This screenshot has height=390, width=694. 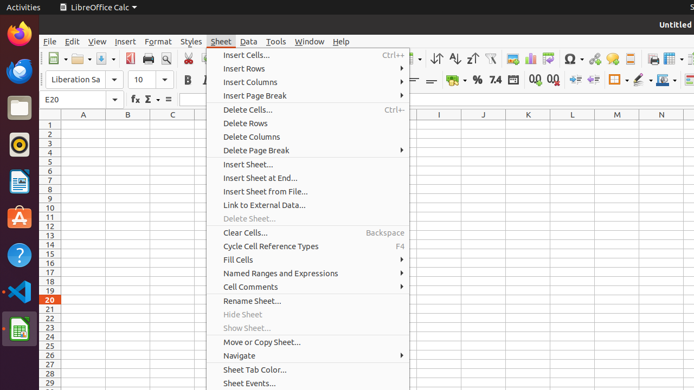 What do you see at coordinates (20, 71) in the screenshot?
I see `Thunderbird Mail` at bounding box center [20, 71].